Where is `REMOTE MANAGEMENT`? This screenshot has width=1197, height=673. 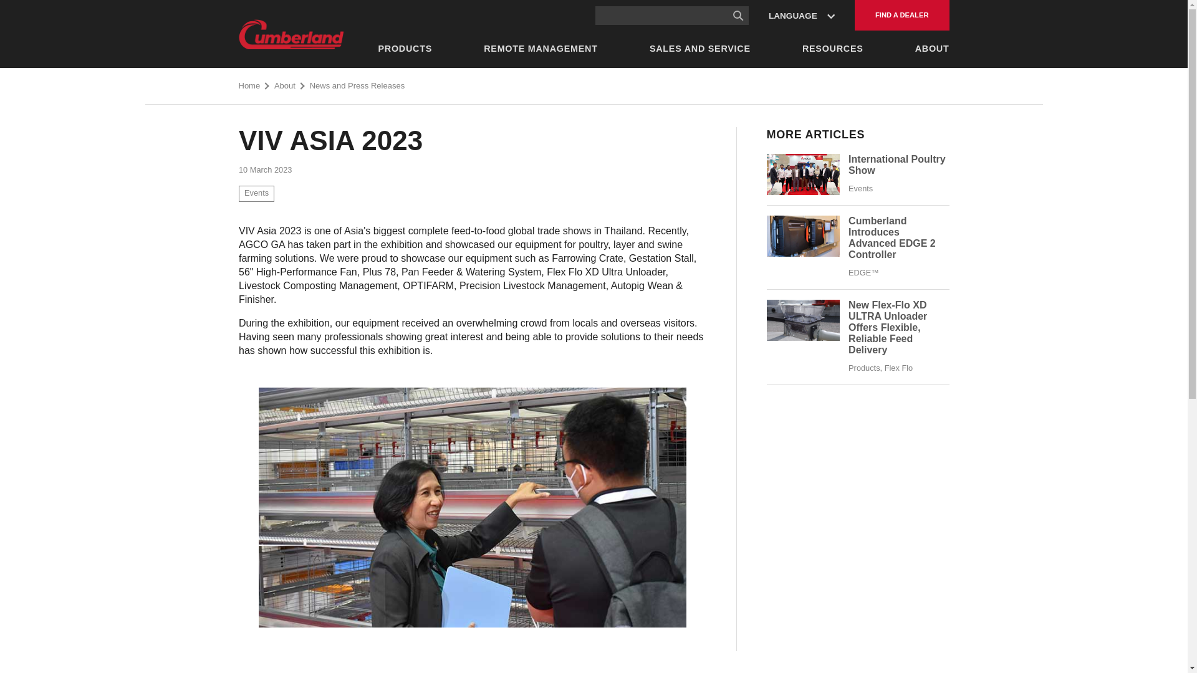
REMOTE MANAGEMENT is located at coordinates (540, 49).